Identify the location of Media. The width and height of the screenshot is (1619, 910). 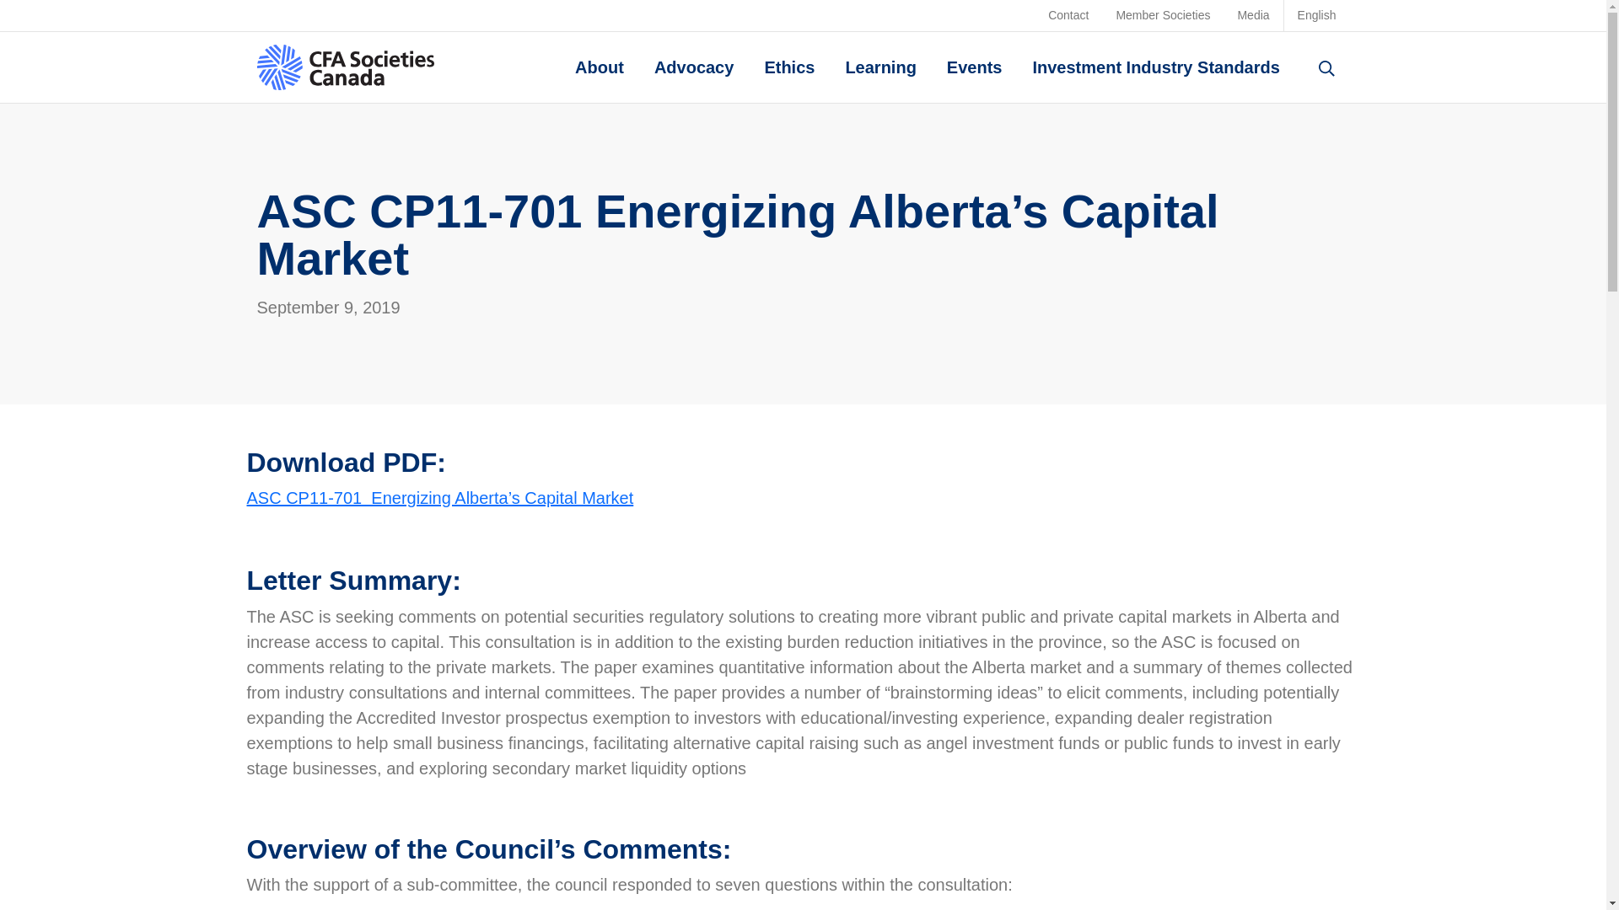
(1253, 15).